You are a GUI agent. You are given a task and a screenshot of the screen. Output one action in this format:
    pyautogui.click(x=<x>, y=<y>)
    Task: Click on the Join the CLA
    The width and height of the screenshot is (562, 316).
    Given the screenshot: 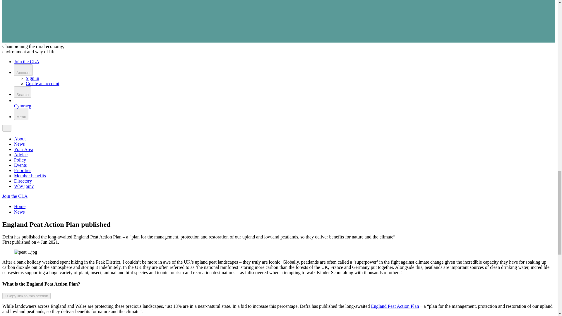 What is the action you would take?
    pyautogui.click(x=27, y=61)
    